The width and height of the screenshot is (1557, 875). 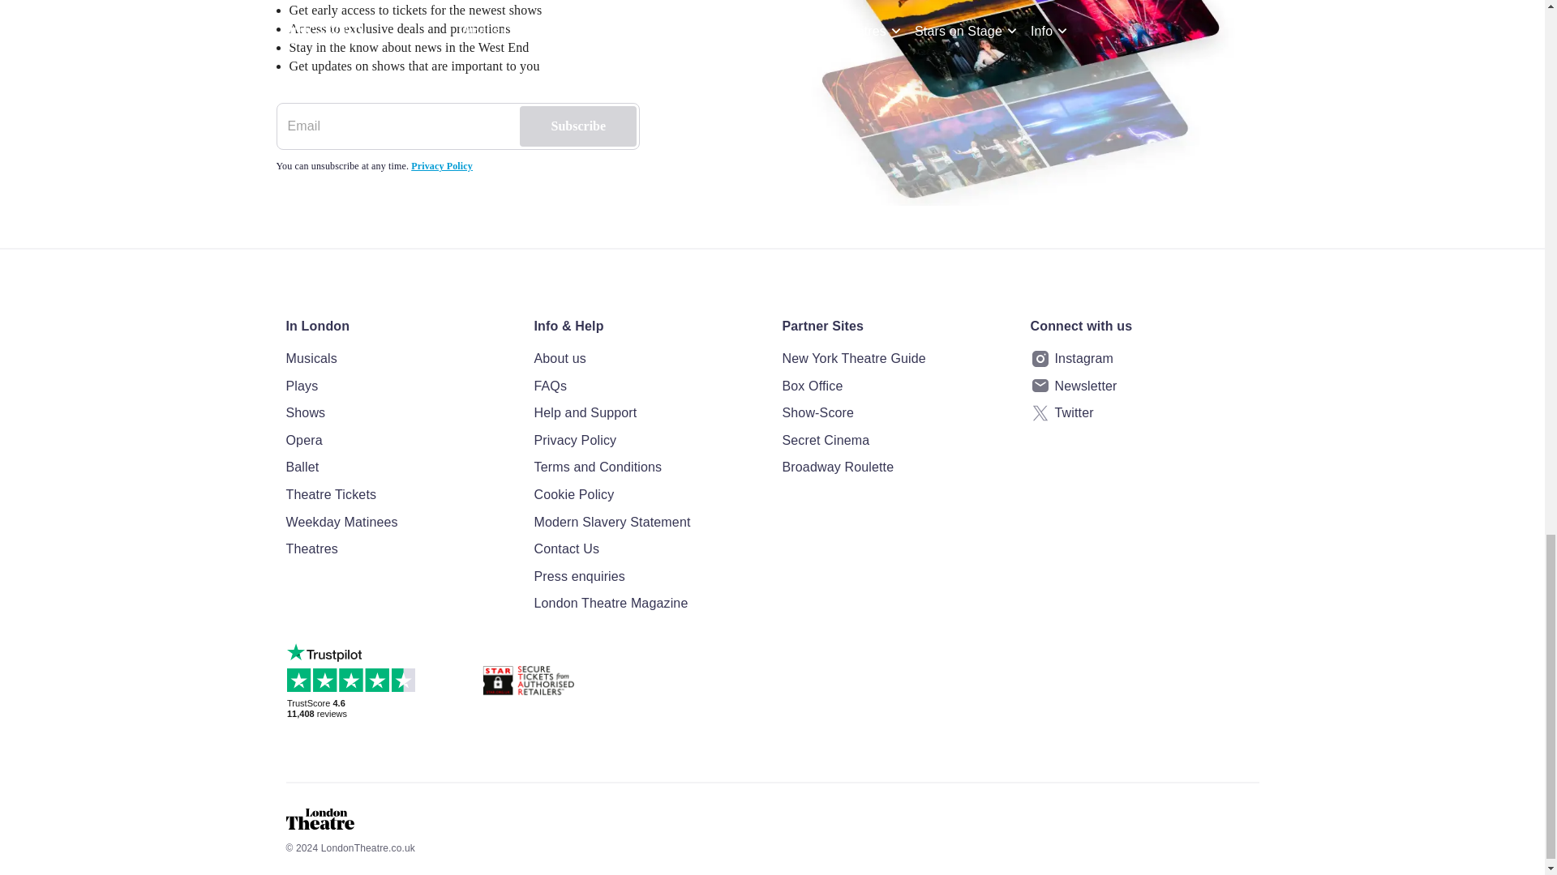 I want to click on Theatres, so click(x=399, y=549).